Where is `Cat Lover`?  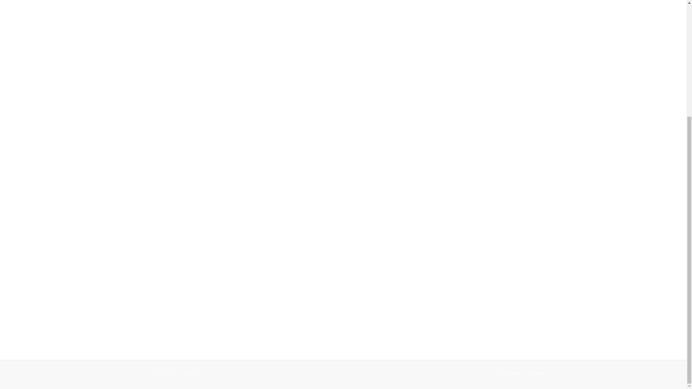 Cat Lover is located at coordinates (509, 374).